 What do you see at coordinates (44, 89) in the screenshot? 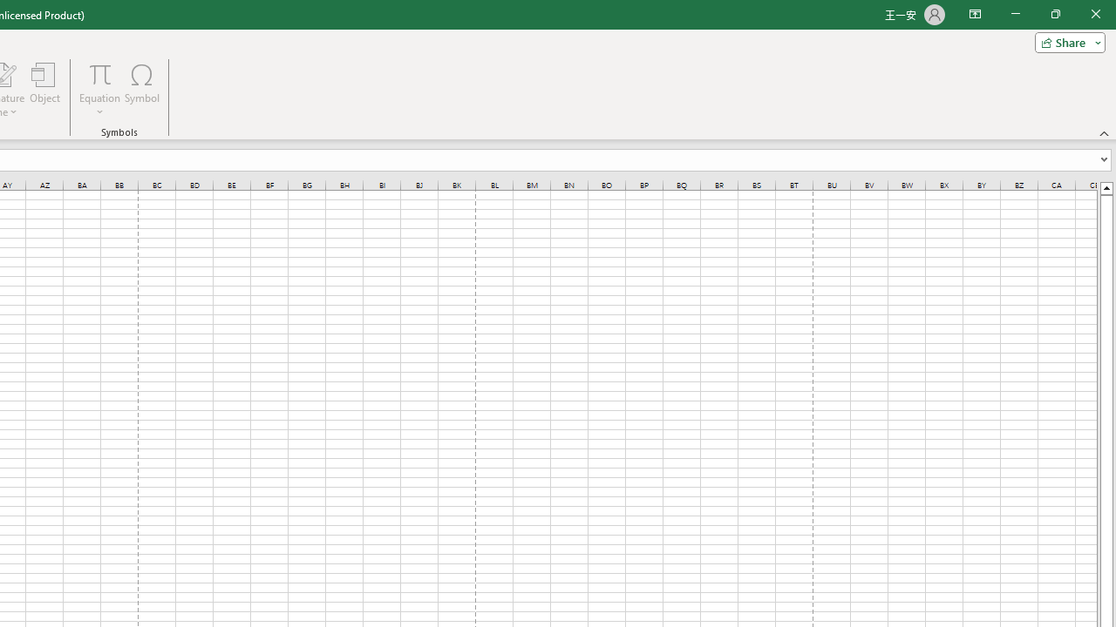
I see `Object...` at bounding box center [44, 89].